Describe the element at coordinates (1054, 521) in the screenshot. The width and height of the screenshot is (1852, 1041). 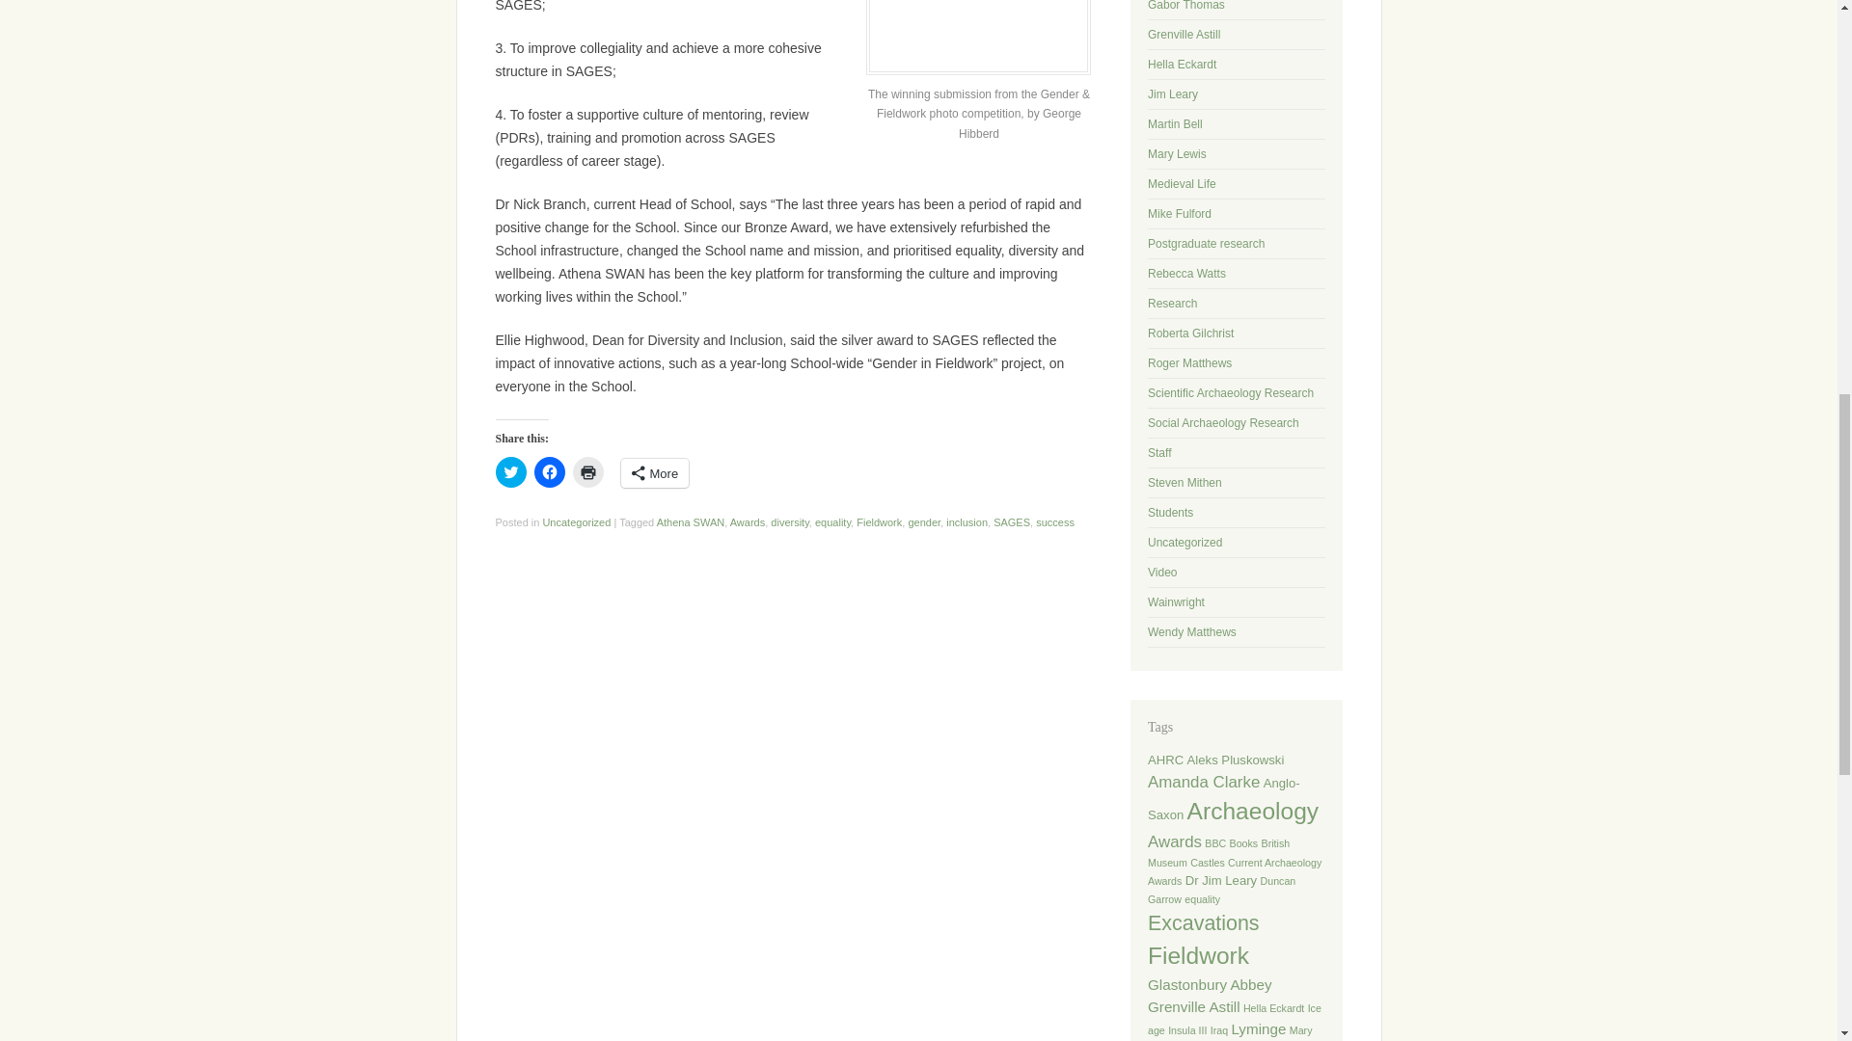
I see `success` at that location.